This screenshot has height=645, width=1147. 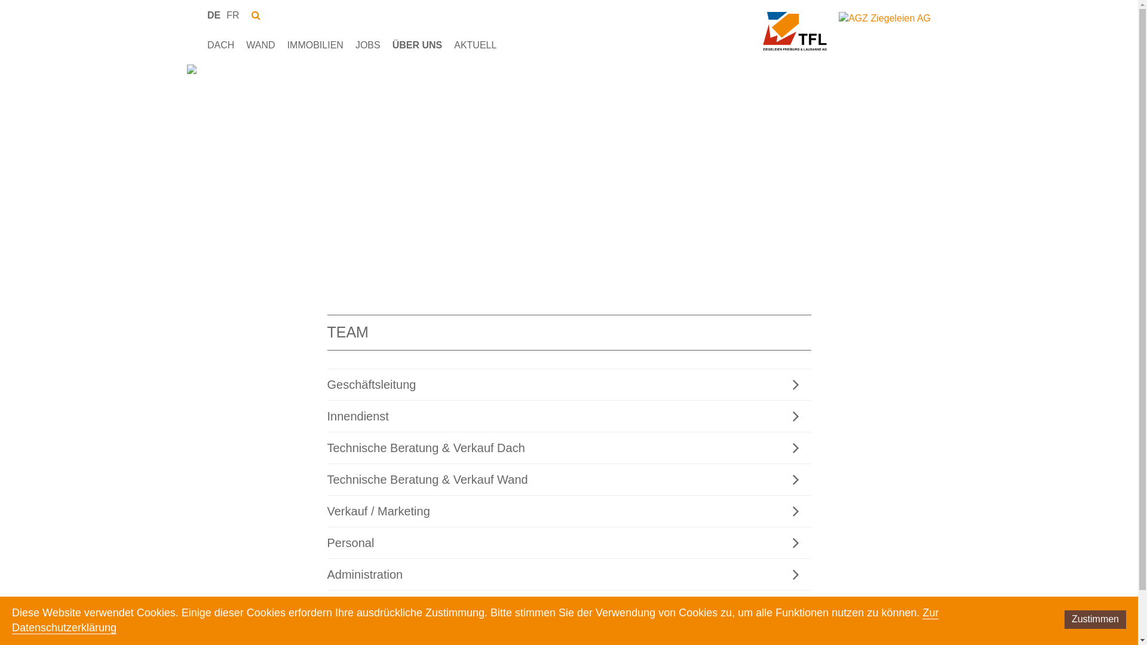 What do you see at coordinates (214, 16) in the screenshot?
I see `DE` at bounding box center [214, 16].